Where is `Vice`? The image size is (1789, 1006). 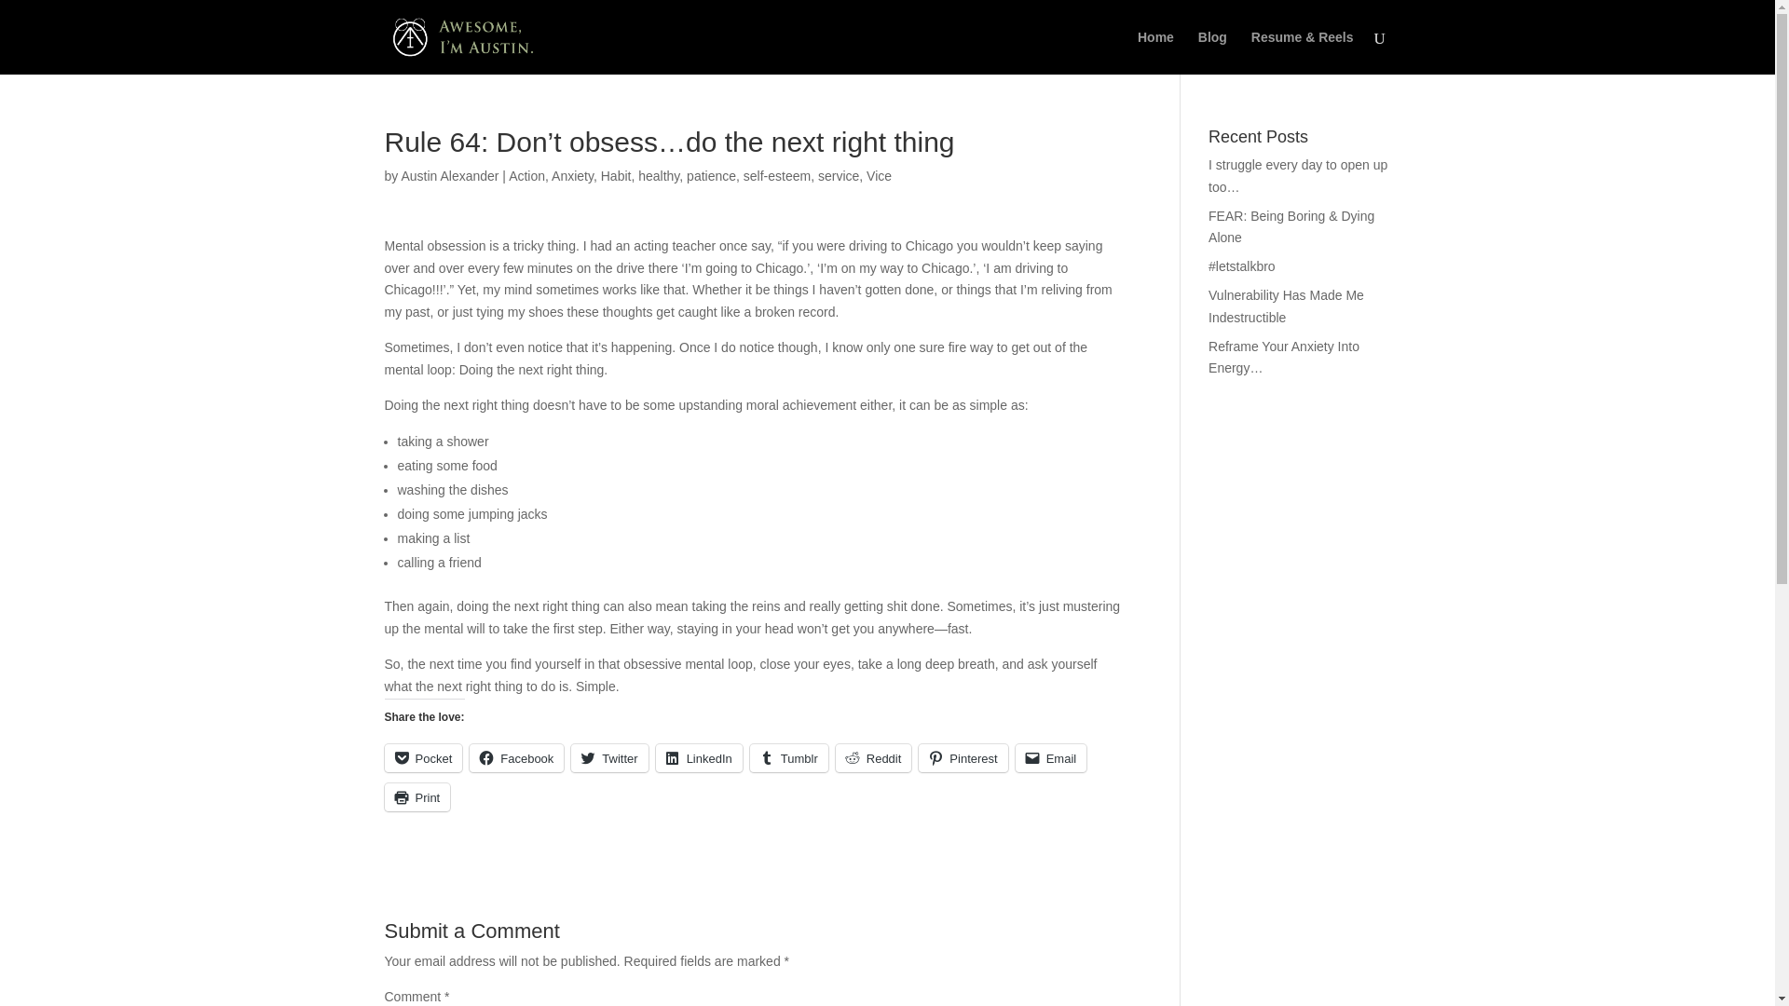
Vice is located at coordinates (878, 175).